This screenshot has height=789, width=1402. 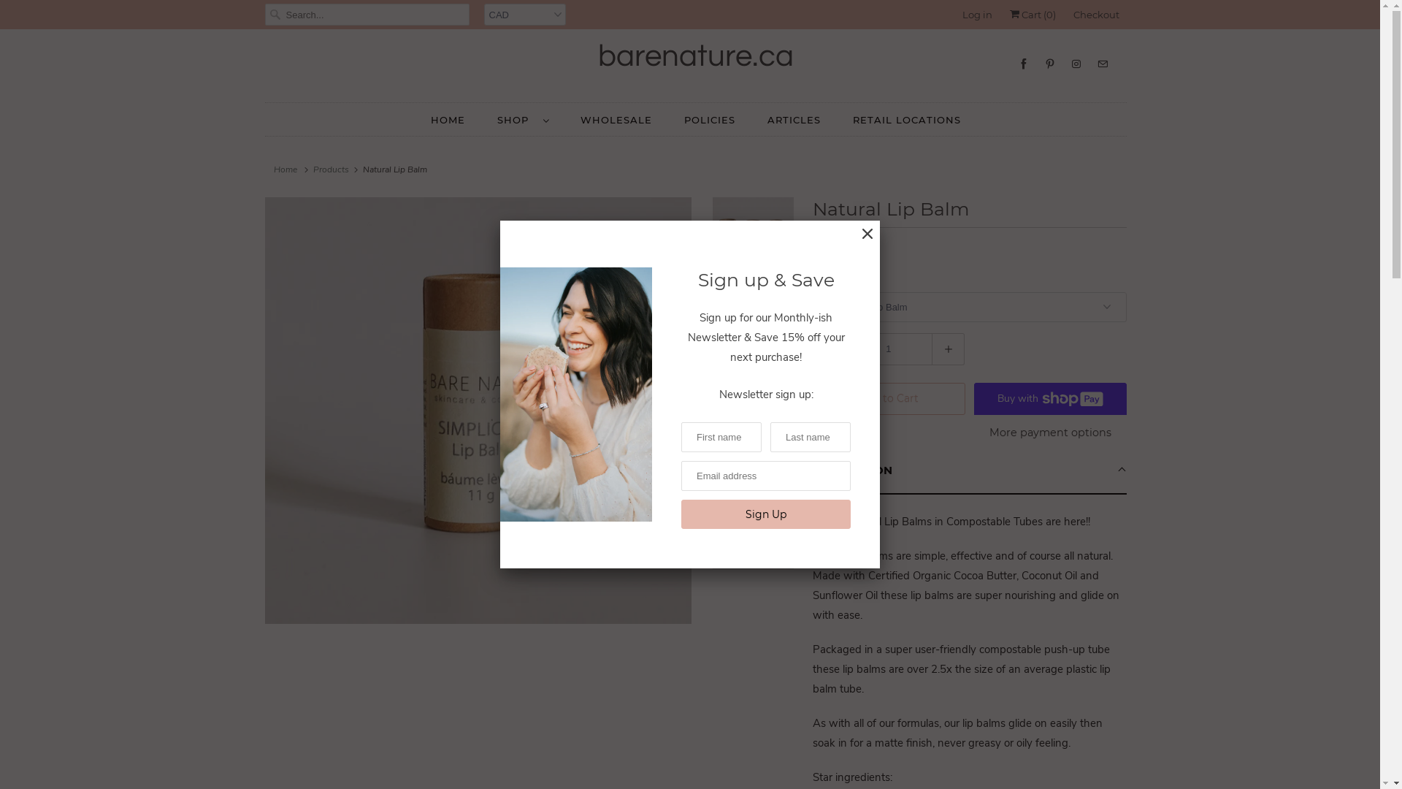 I want to click on barenature.ca on Instagram, so click(x=1076, y=64).